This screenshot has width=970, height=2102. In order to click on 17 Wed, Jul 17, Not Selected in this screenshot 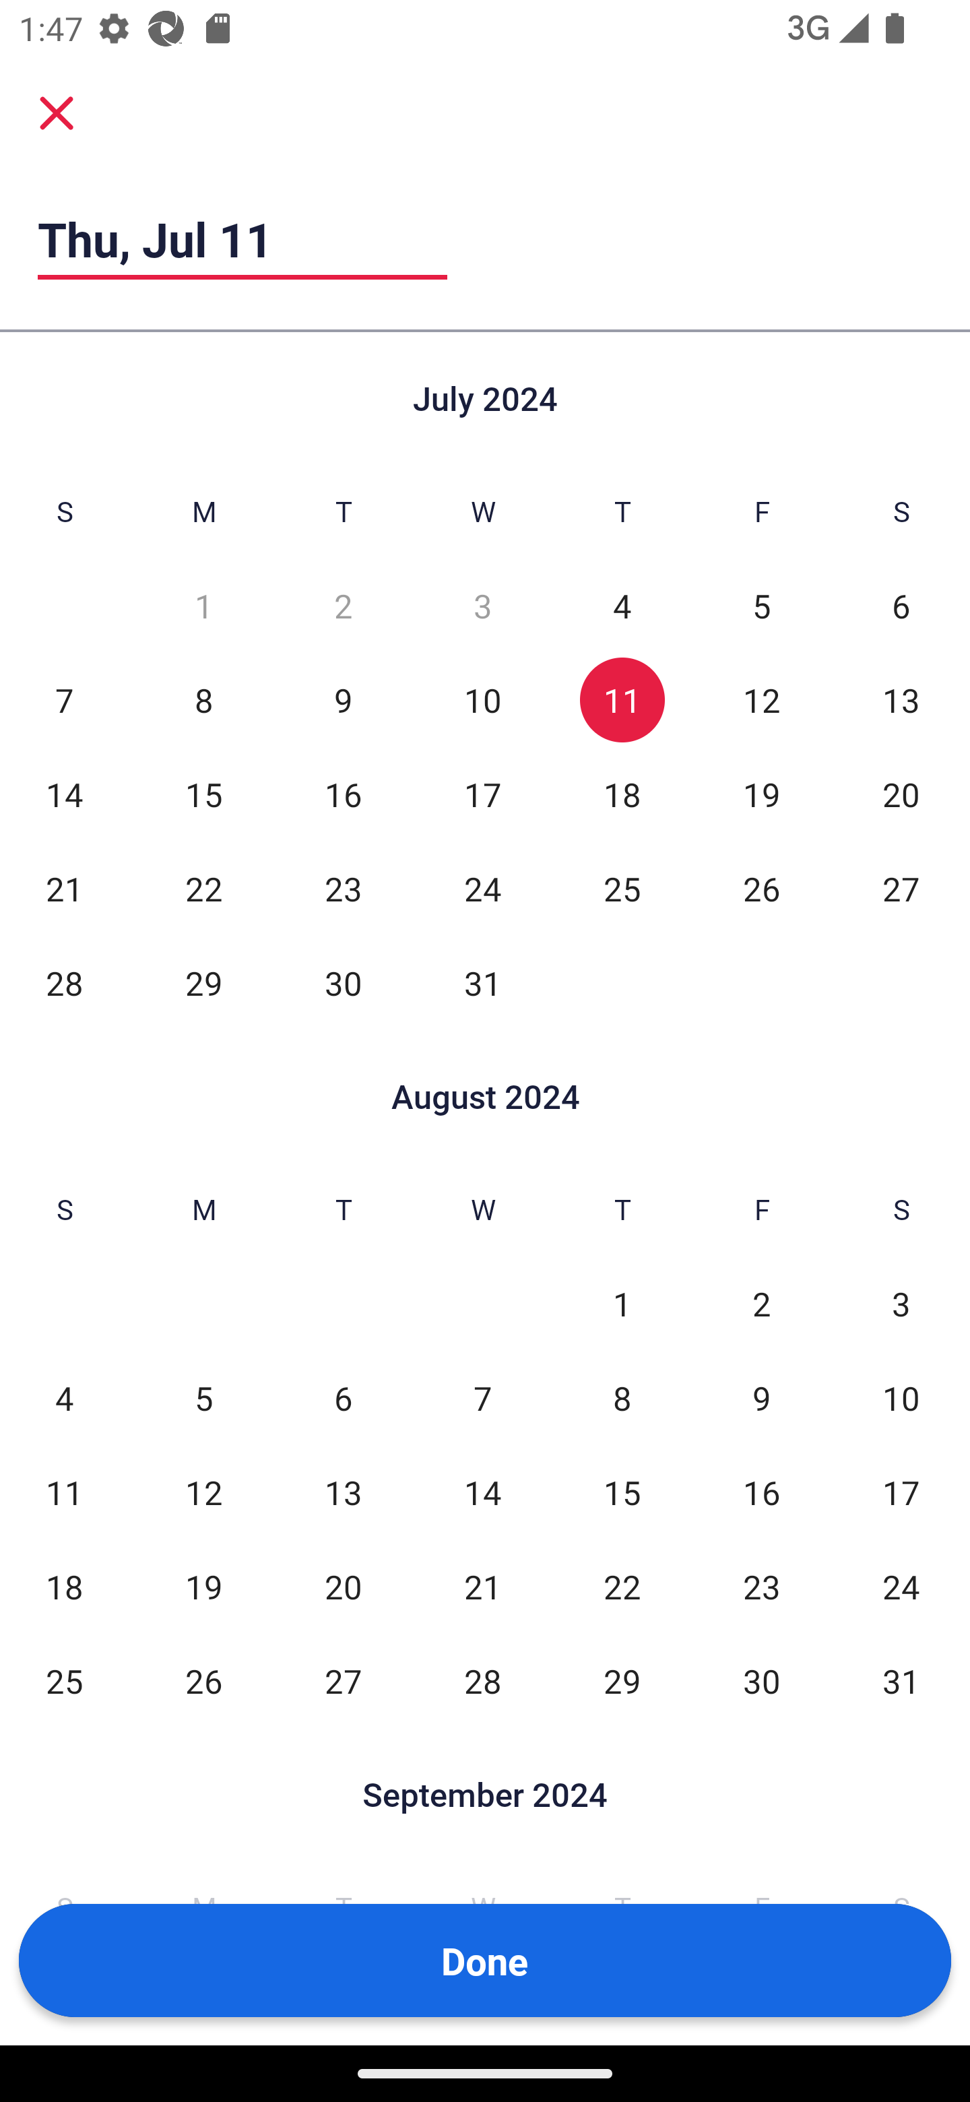, I will do `click(482, 794)`.